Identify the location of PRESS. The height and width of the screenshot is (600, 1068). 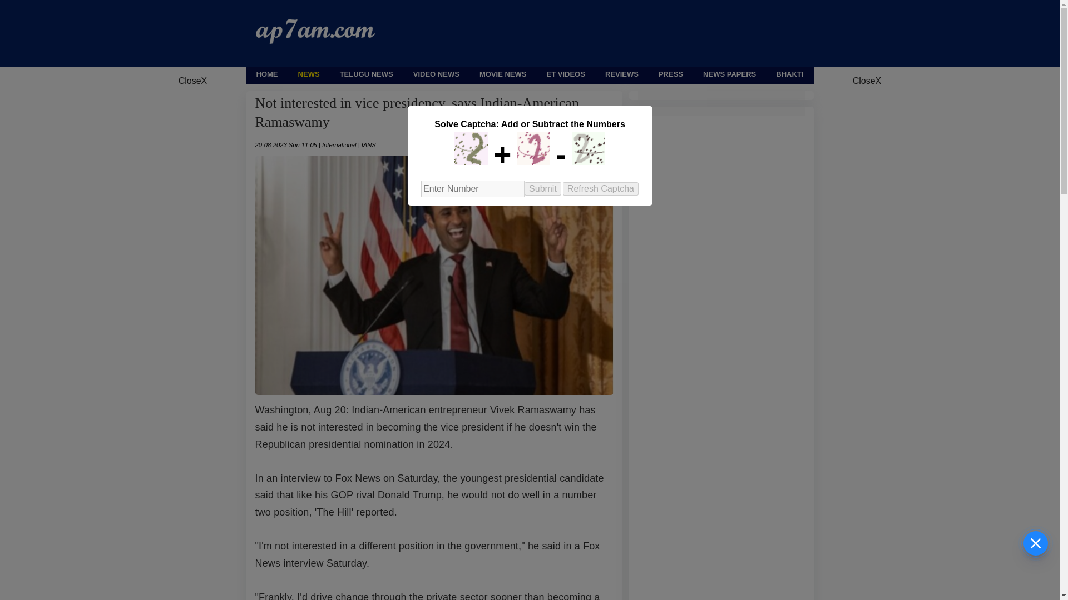
(671, 74).